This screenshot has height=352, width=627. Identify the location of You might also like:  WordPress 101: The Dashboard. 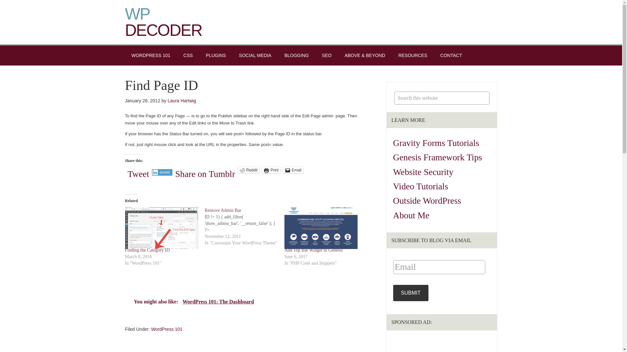
(242, 300).